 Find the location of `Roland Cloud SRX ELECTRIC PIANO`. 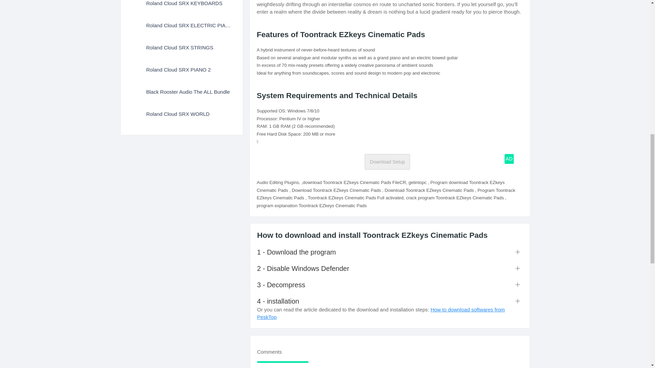

Roland Cloud SRX ELECTRIC PIANO is located at coordinates (181, 25).